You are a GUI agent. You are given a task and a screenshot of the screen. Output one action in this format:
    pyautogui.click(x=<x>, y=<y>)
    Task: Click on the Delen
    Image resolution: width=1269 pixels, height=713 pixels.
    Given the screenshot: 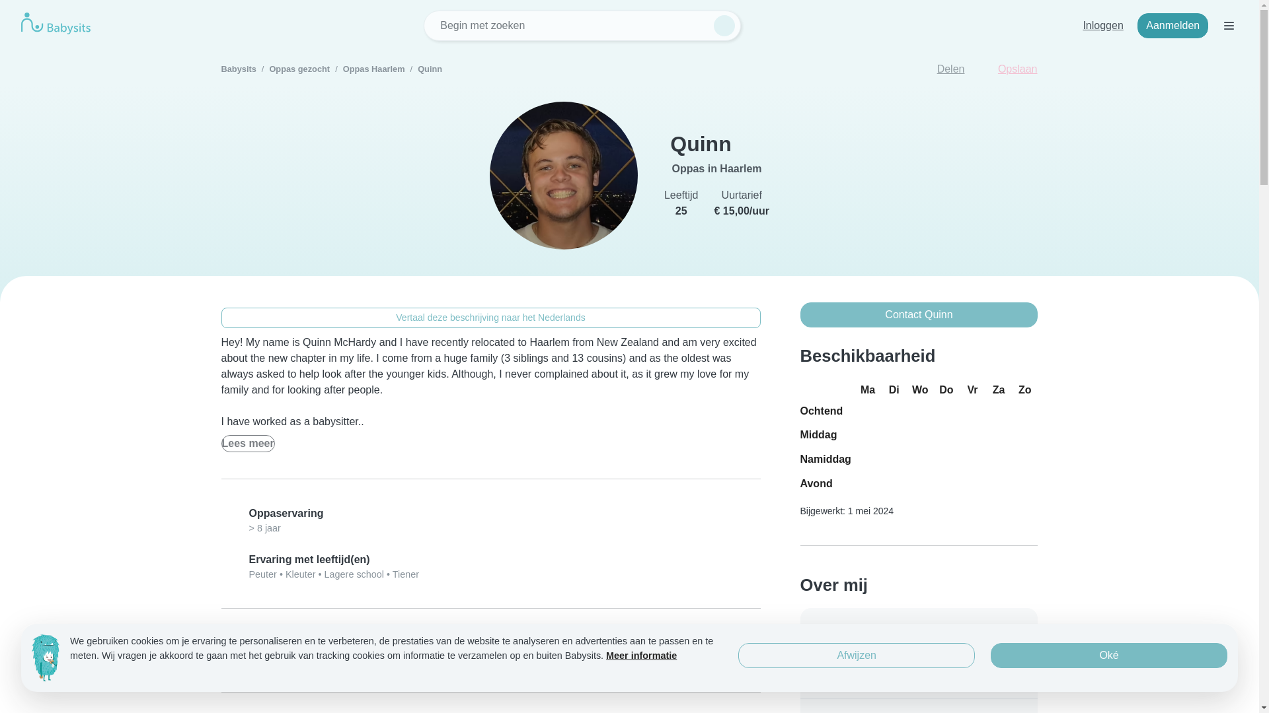 What is the action you would take?
    pyautogui.click(x=942, y=69)
    